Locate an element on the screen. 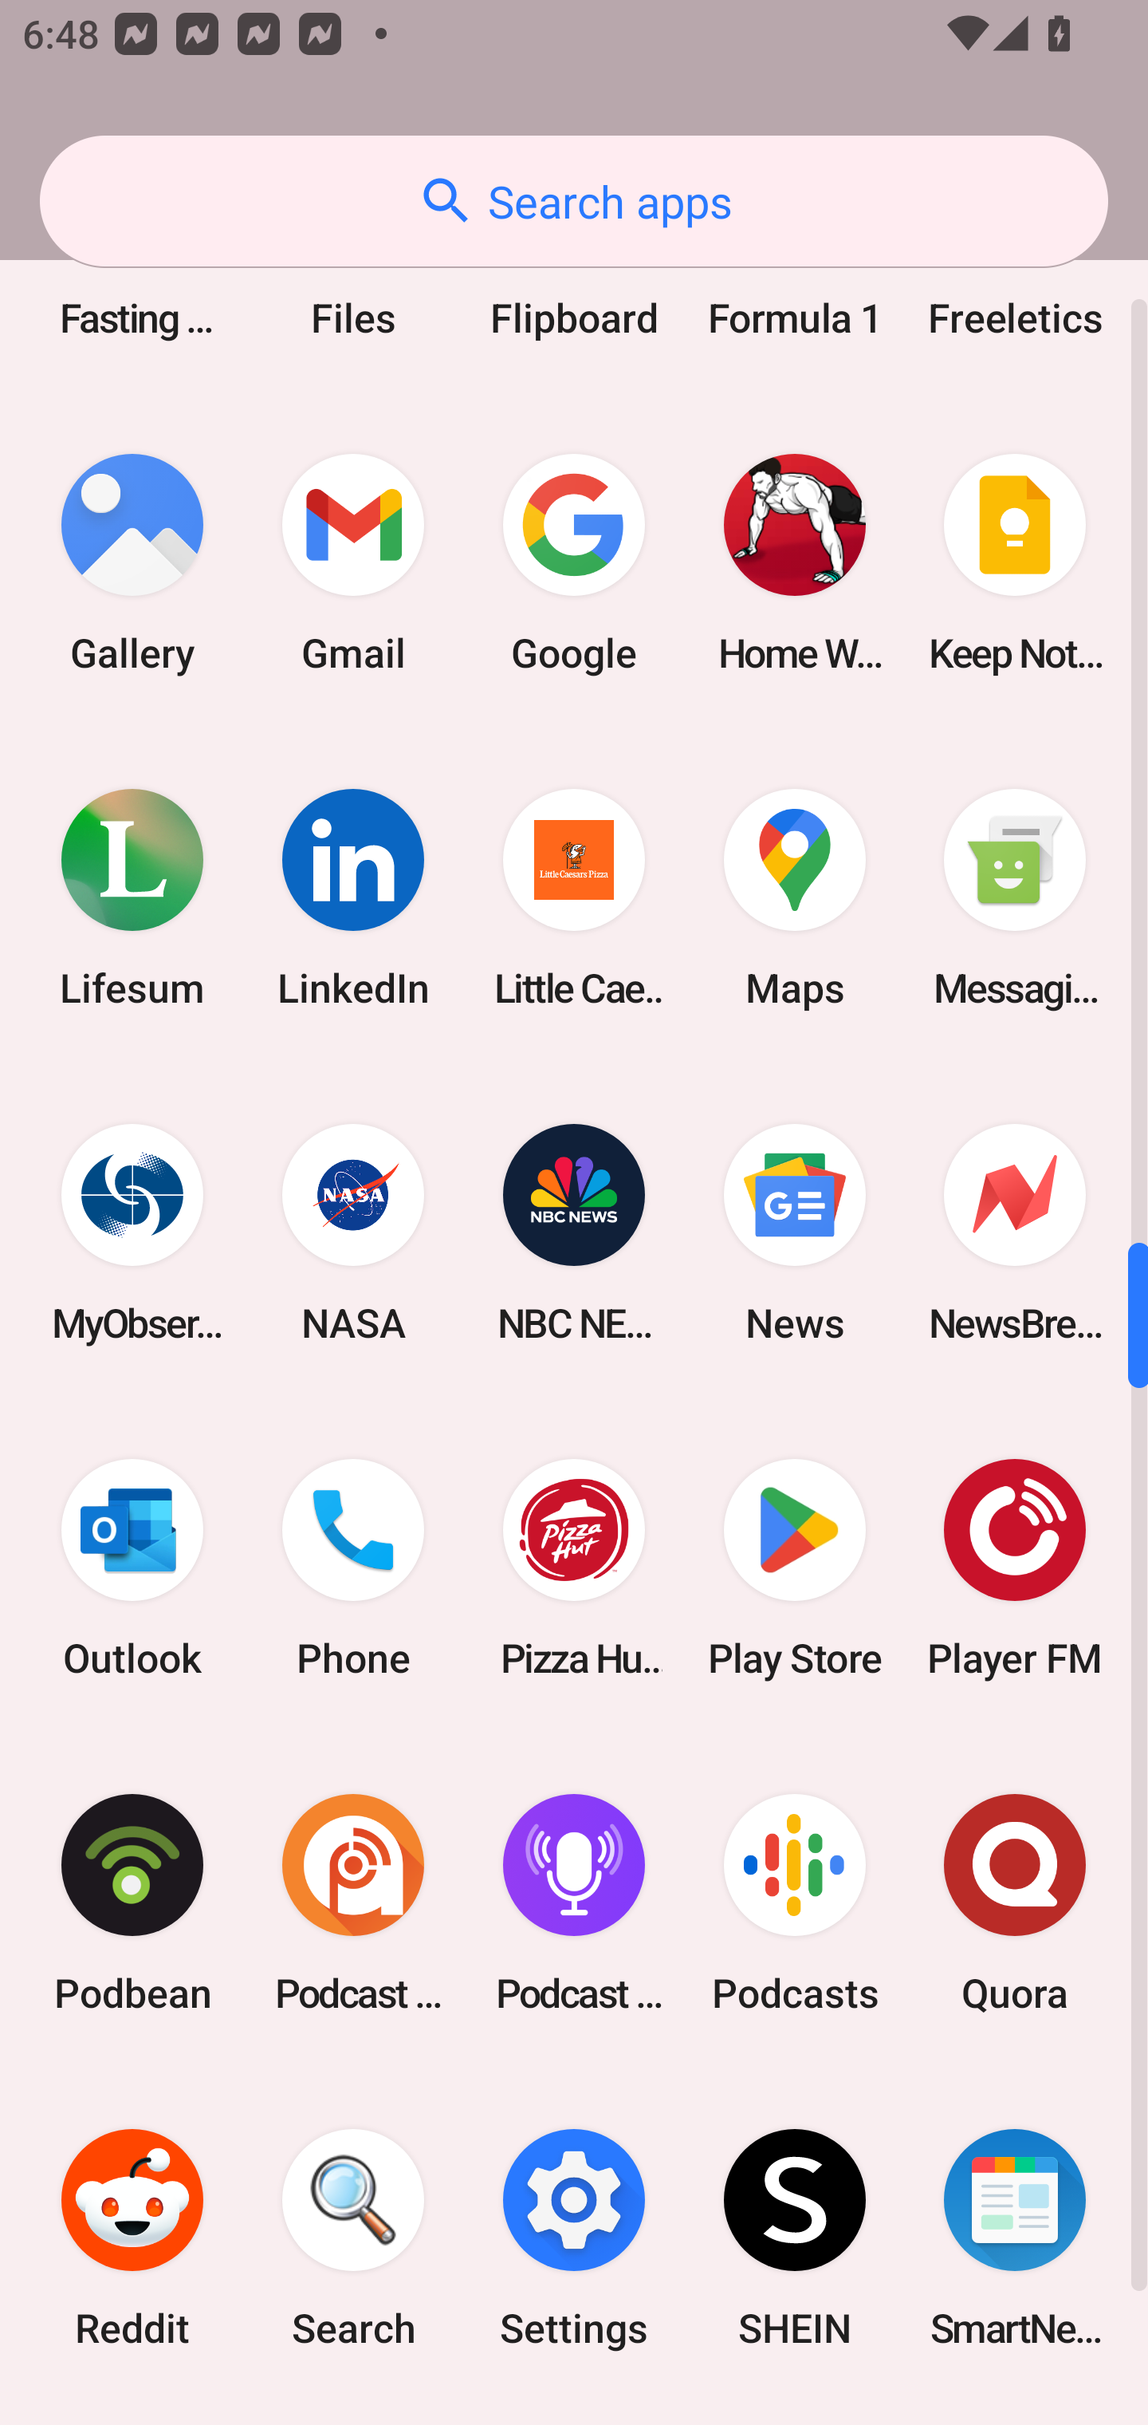  Pizza Hut HK & Macau is located at coordinates (574, 1568).